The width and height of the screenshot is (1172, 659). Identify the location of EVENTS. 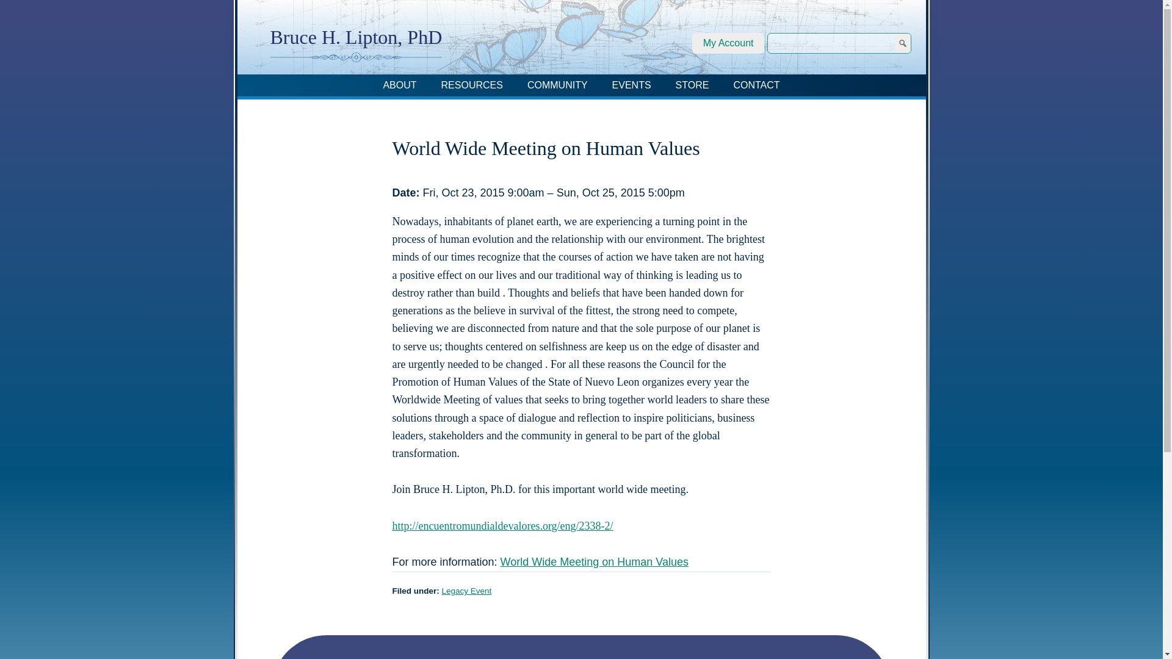
(631, 85).